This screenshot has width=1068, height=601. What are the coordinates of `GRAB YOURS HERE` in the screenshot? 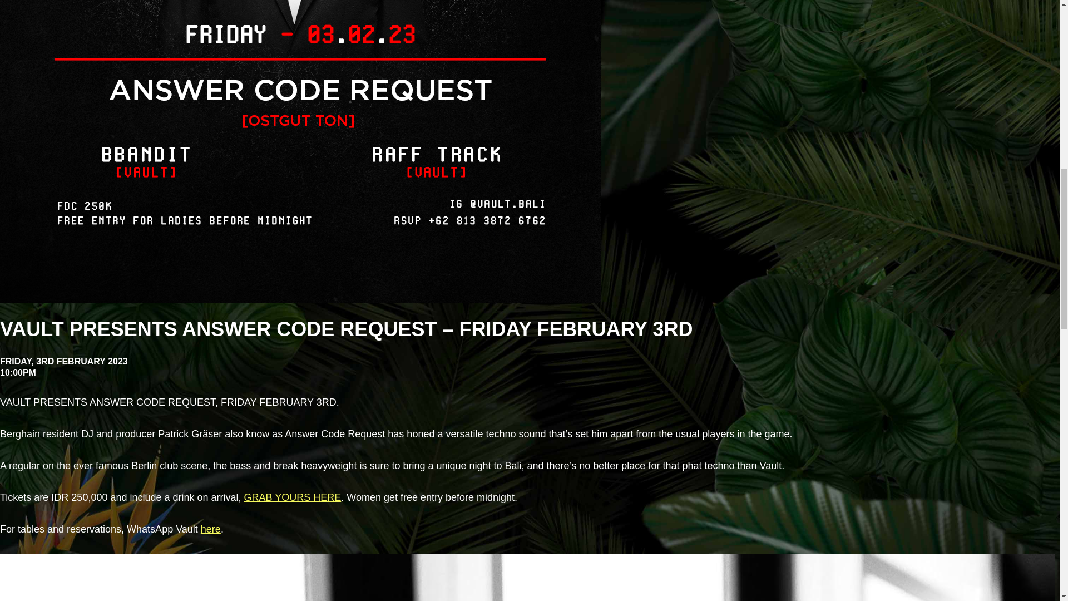 It's located at (293, 497).